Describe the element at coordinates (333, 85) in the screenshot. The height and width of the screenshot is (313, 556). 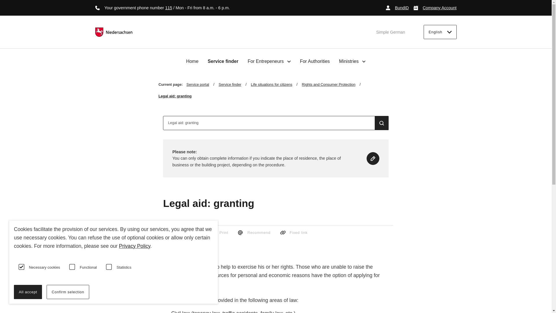
I see `Rights and Consumer Protection` at that location.